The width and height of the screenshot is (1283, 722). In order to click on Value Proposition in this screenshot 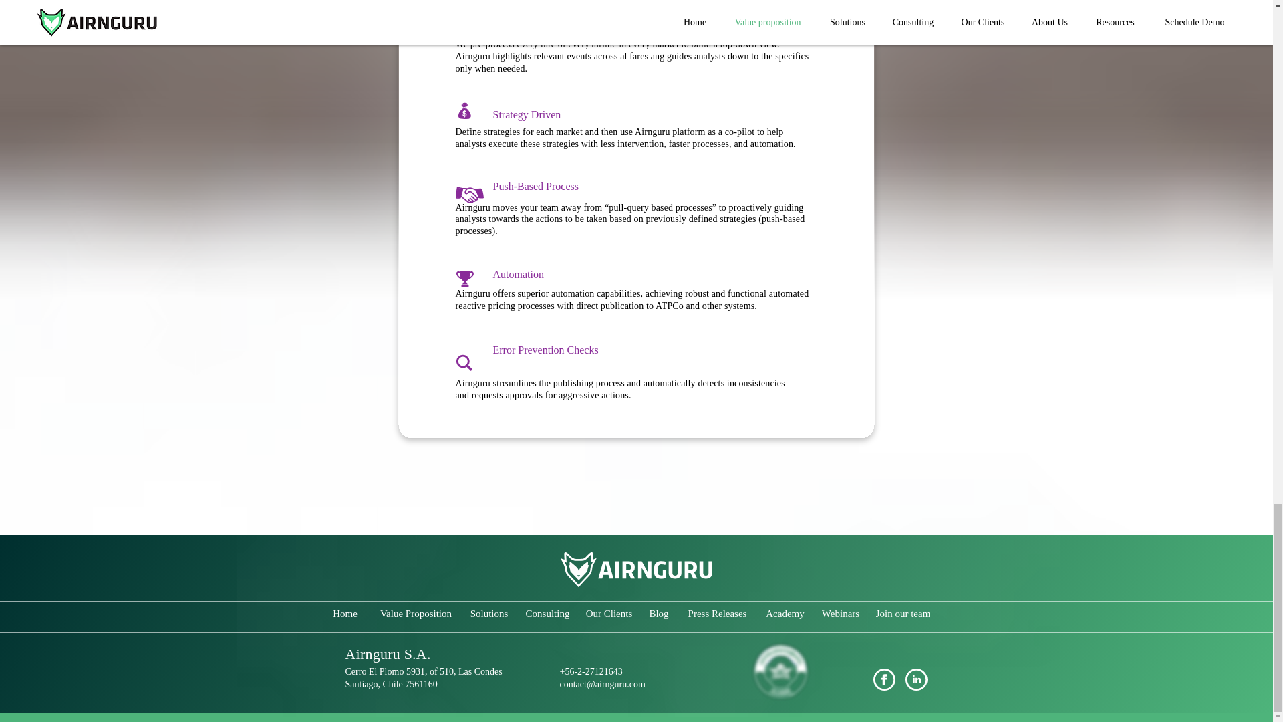, I will do `click(416, 614)`.